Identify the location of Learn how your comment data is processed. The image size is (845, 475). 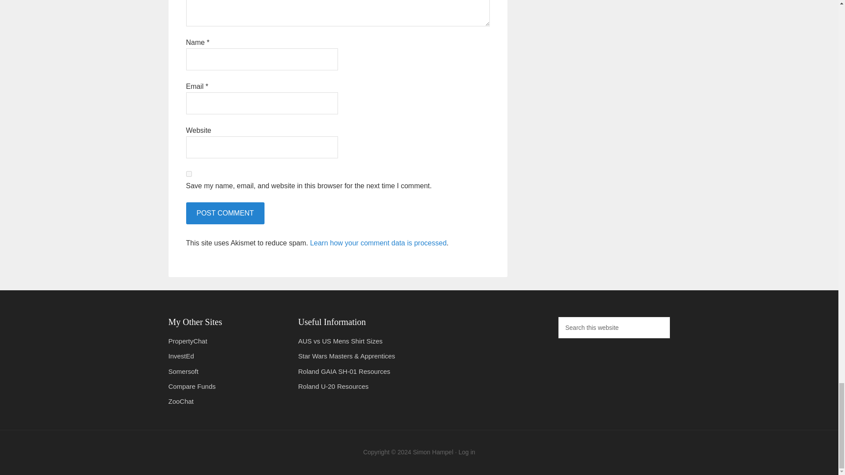
(378, 243).